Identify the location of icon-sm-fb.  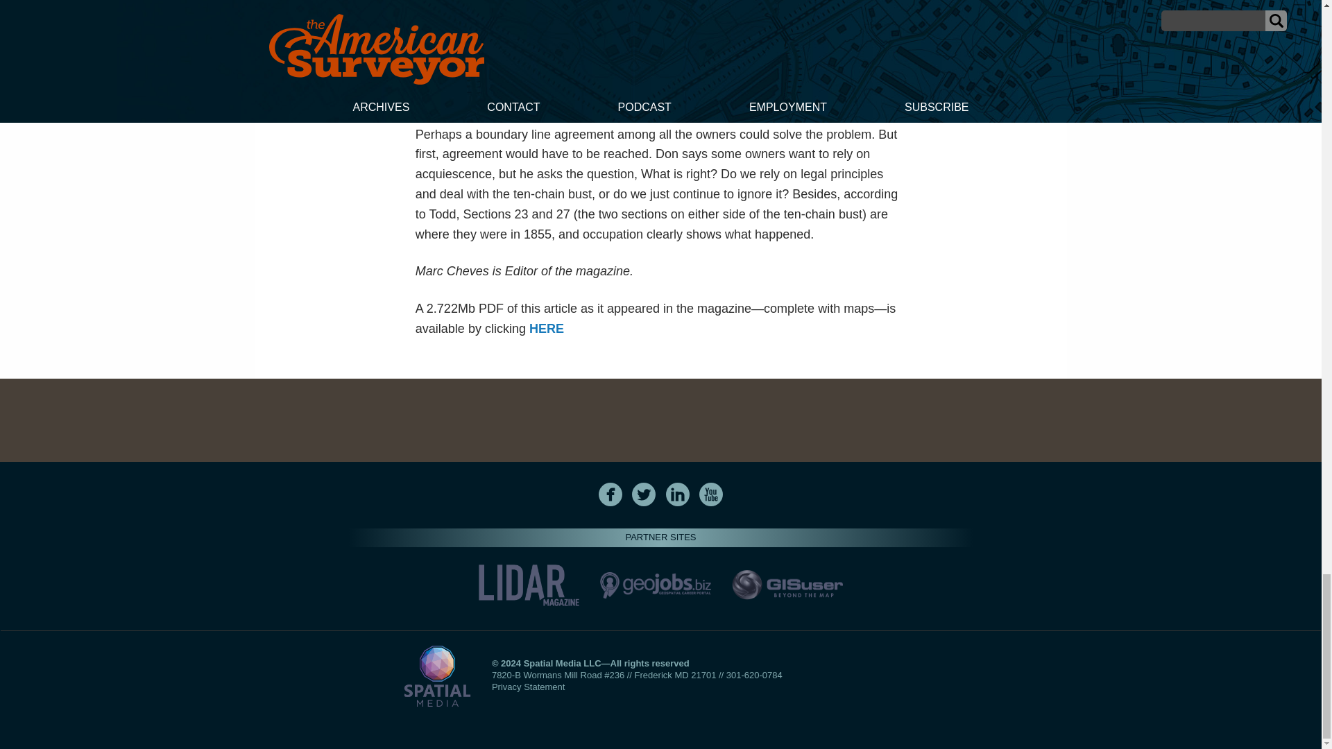
(610, 494).